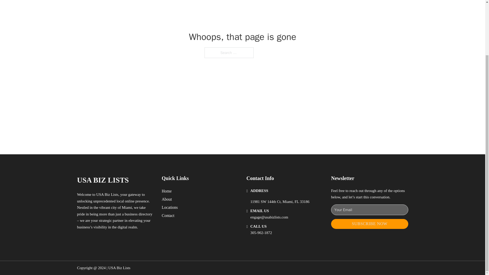  What do you see at coordinates (167, 191) in the screenshot?
I see `Home` at bounding box center [167, 191].